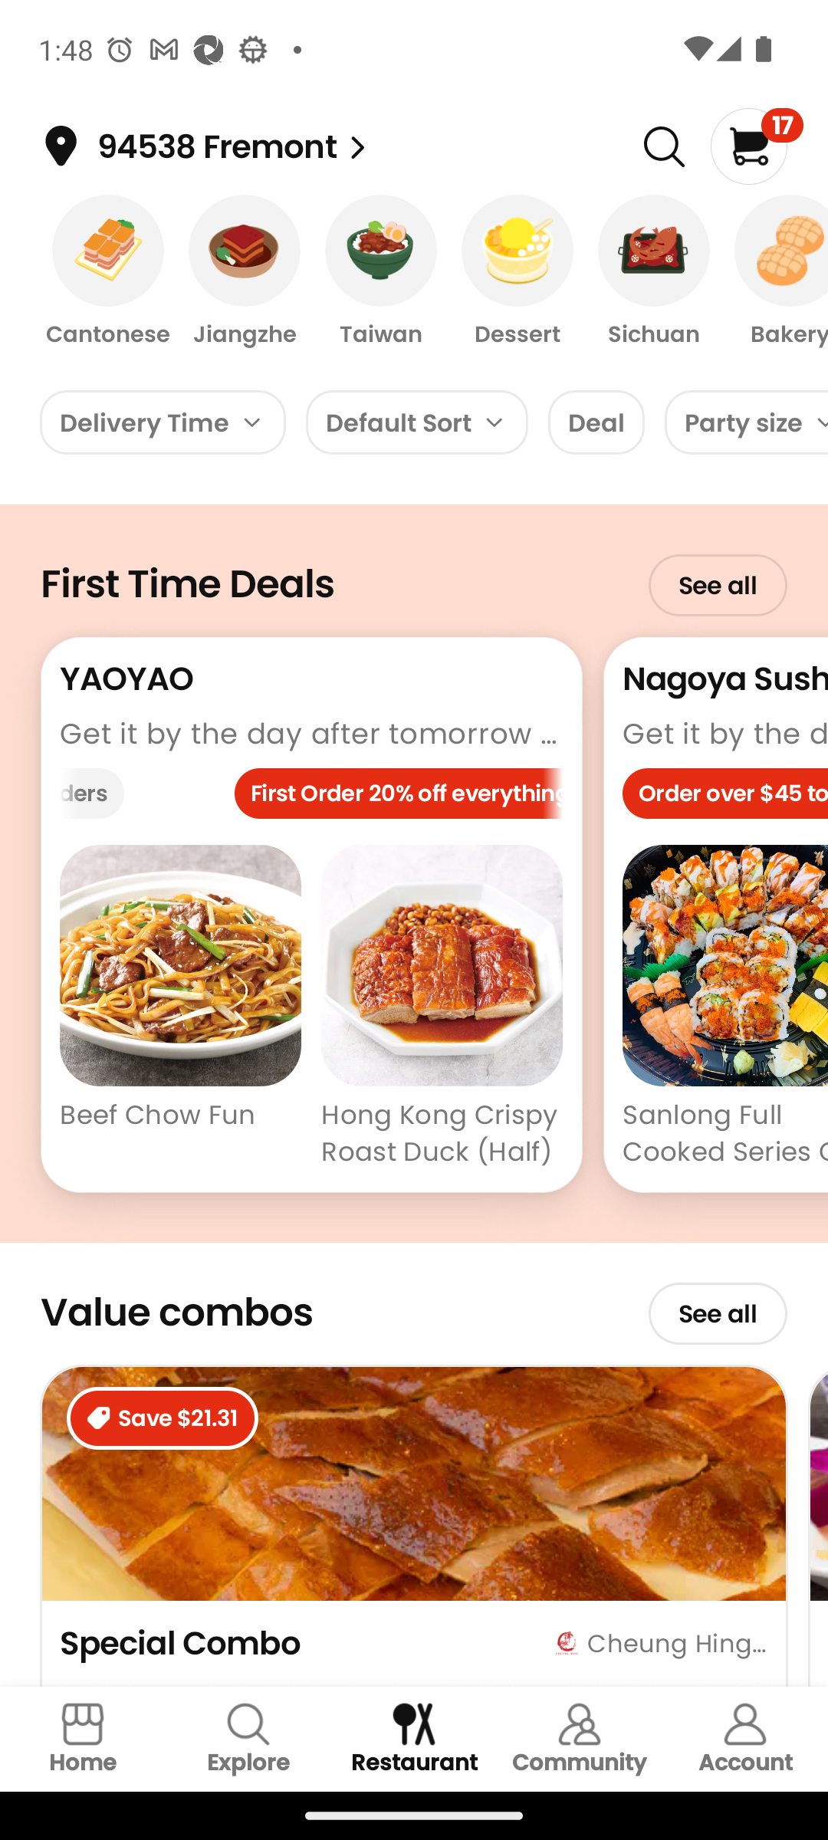 This screenshot has height=1840, width=828. Describe the element at coordinates (414, 570) in the screenshot. I see `First Time Deals See all` at that location.